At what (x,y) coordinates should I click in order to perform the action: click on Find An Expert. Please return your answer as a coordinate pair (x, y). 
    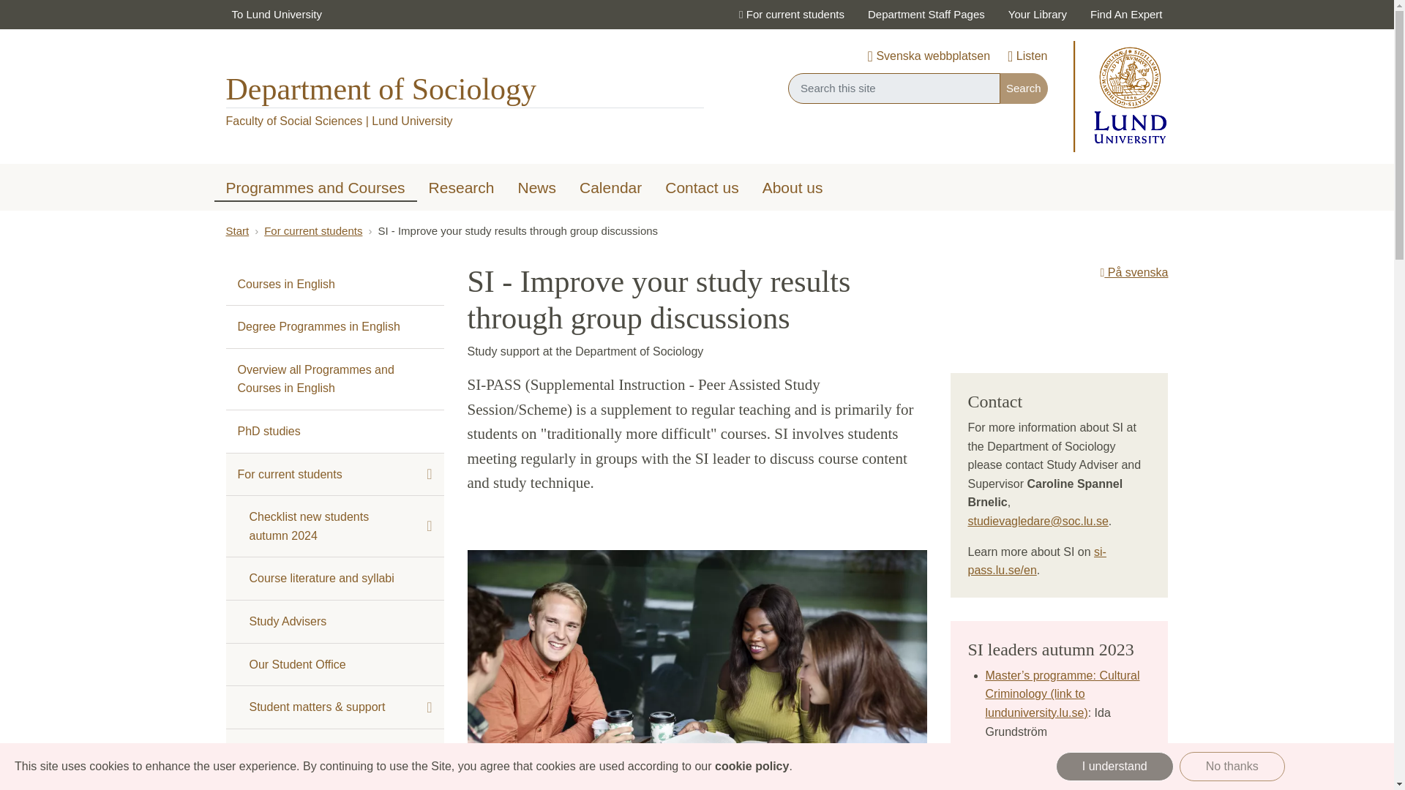
    Looking at the image, I should click on (1125, 15).